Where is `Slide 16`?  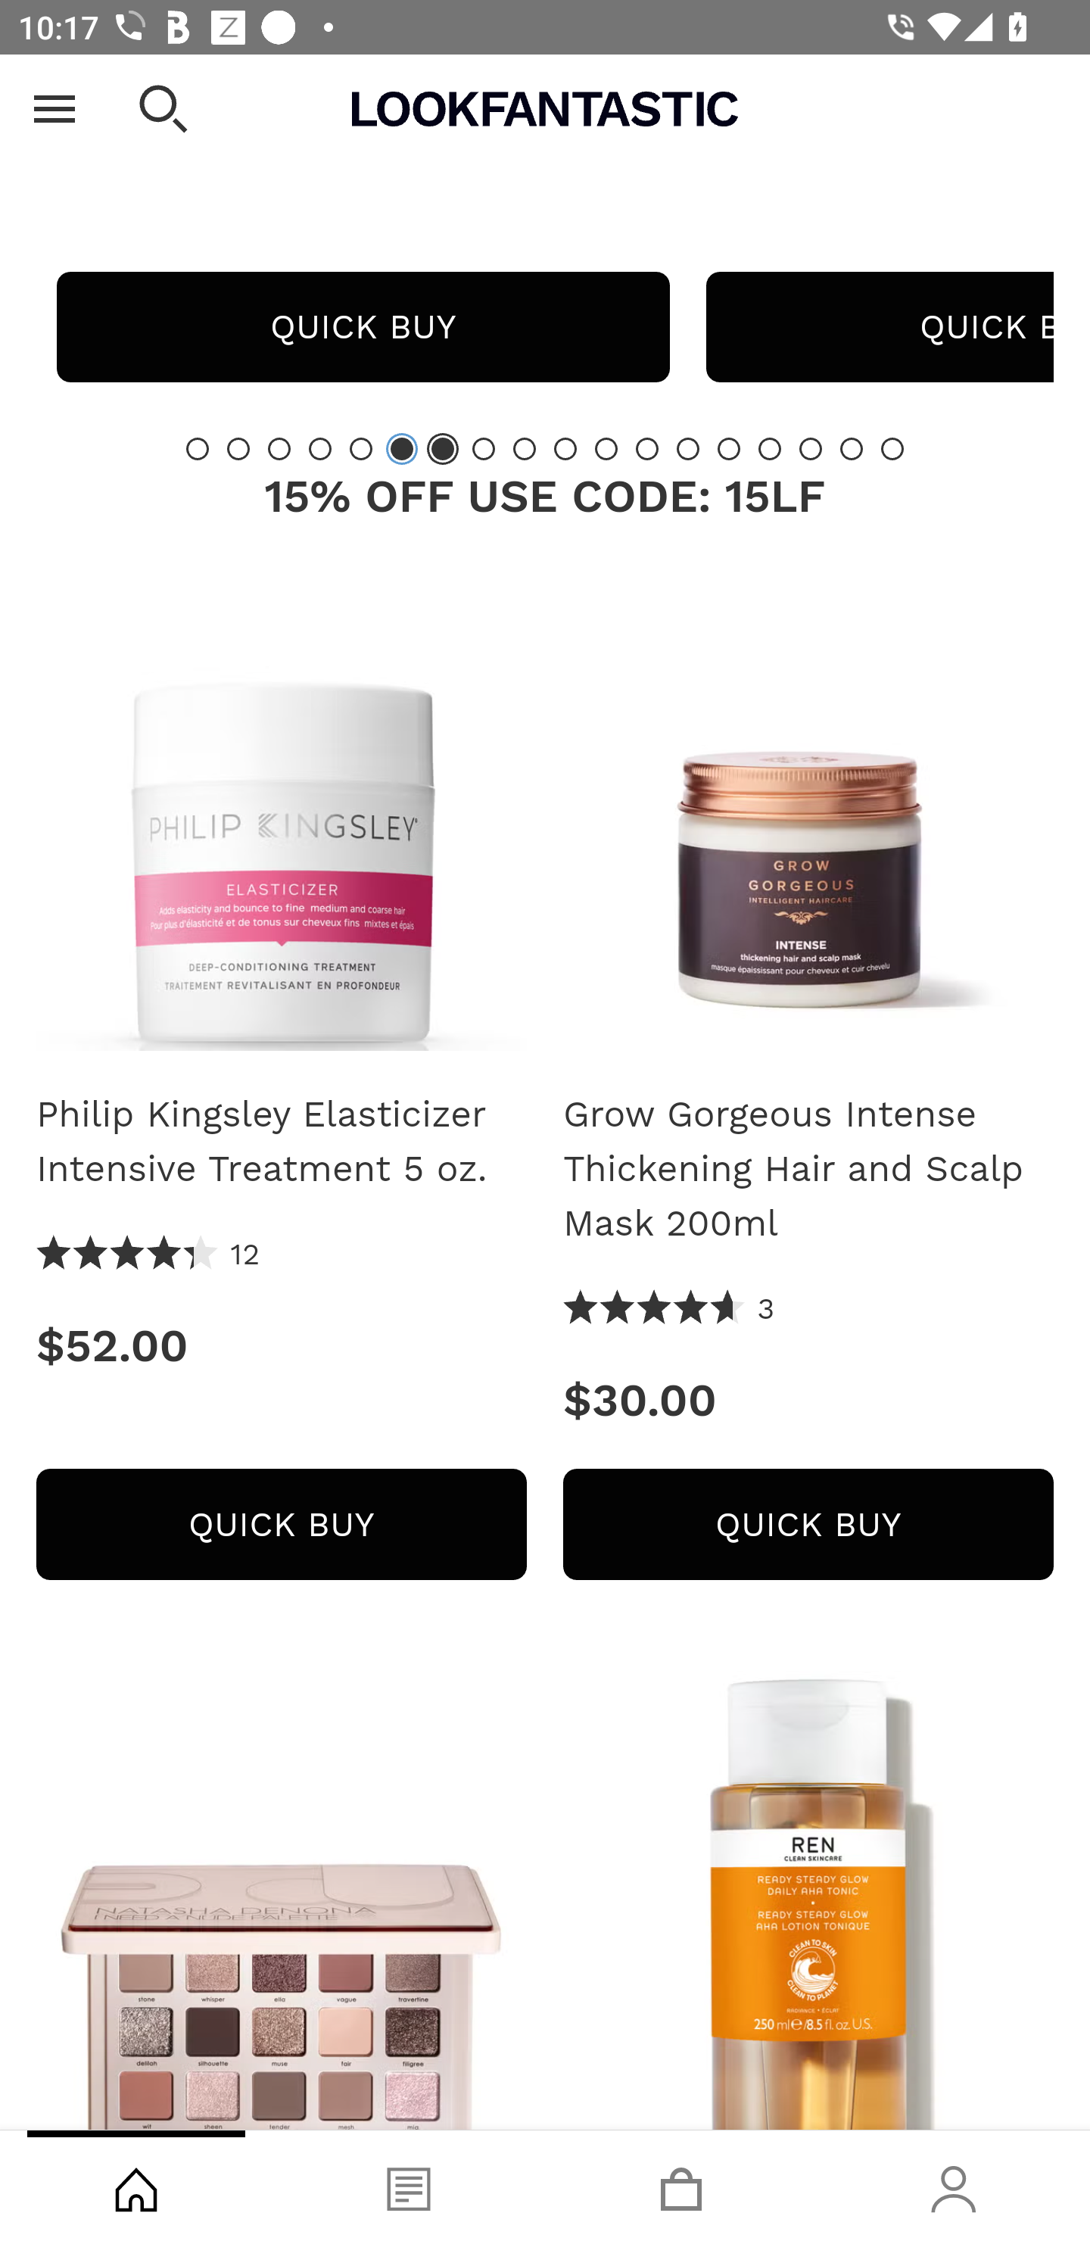 Slide 16 is located at coordinates (810, 449).